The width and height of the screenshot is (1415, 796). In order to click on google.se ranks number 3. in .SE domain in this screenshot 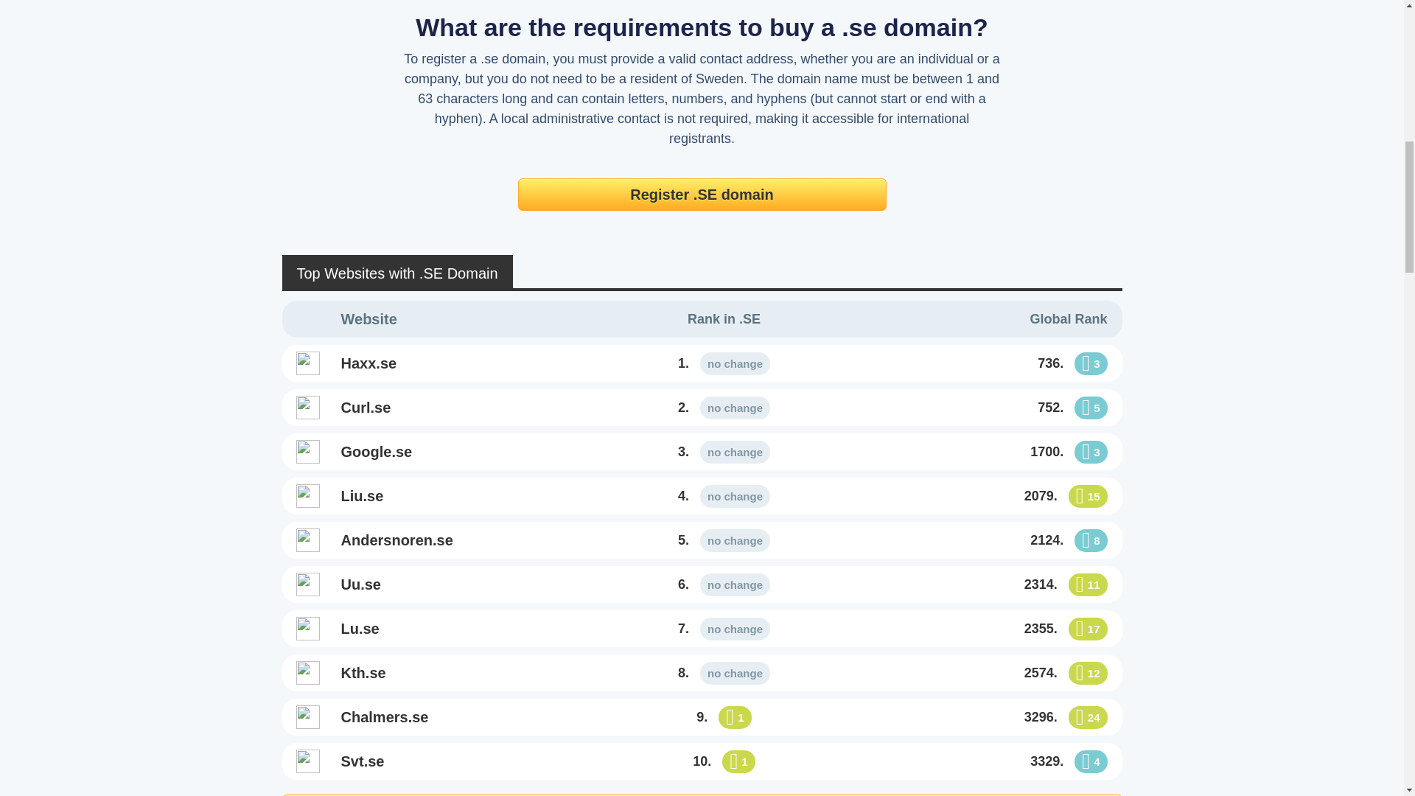, I will do `click(468, 451)`.